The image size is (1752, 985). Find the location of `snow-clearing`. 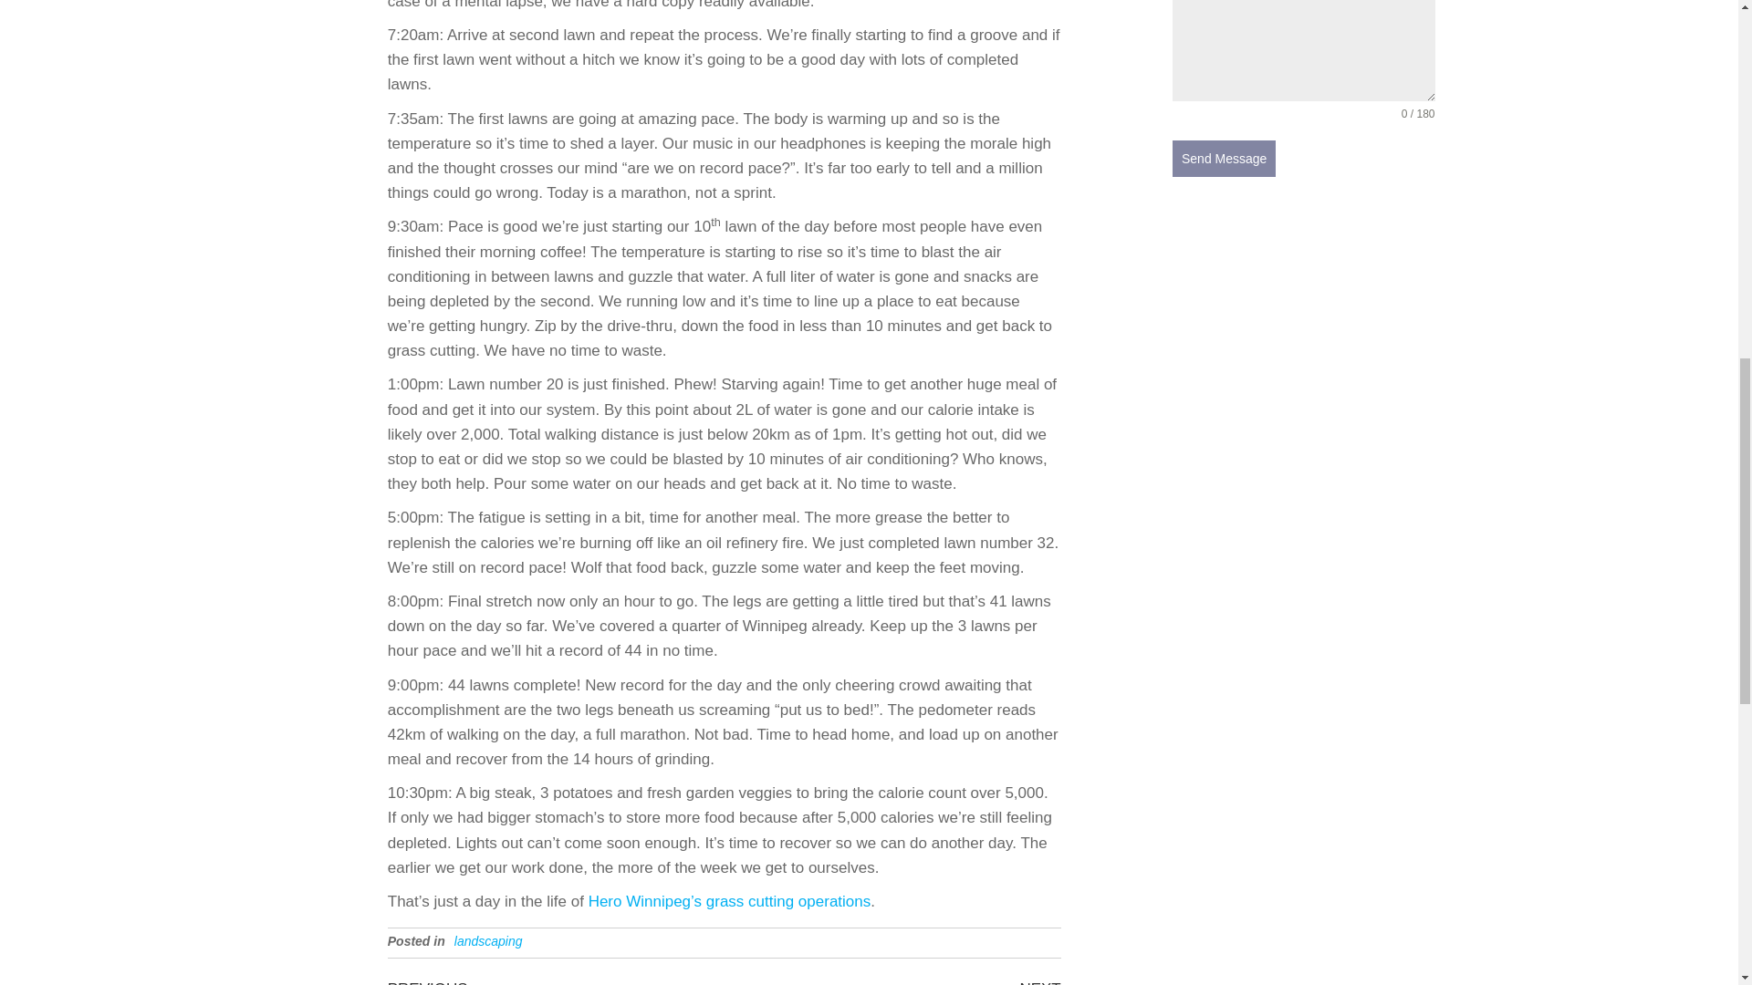

snow-clearing is located at coordinates (1223, 159).